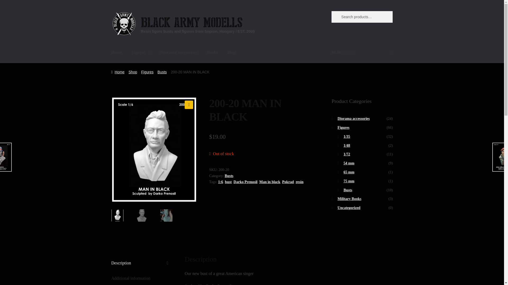 The height and width of the screenshot is (285, 508). I want to click on Home, so click(117, 53).